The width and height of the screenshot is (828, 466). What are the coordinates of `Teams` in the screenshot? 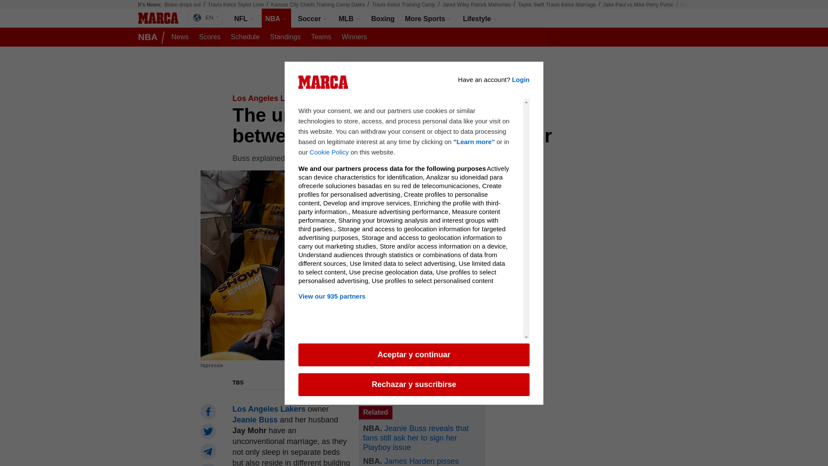 It's located at (321, 37).